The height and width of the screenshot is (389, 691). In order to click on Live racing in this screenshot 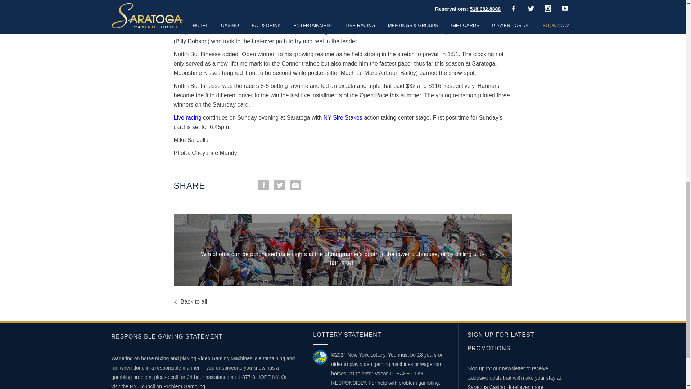, I will do `click(187, 117)`.